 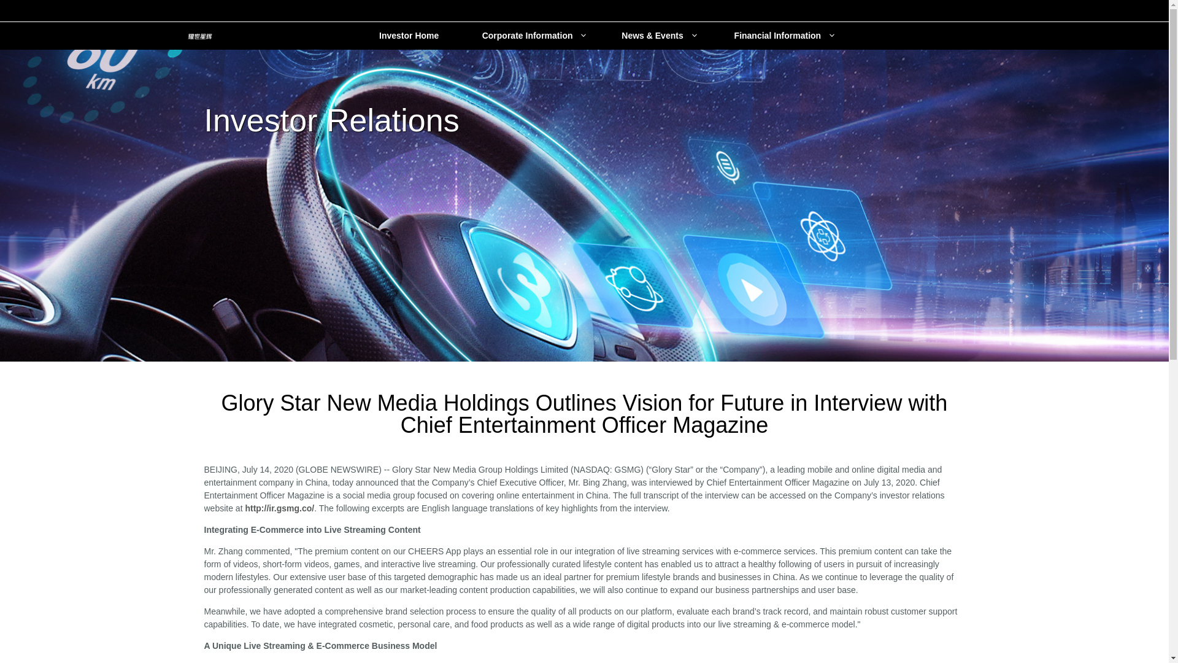 What do you see at coordinates (409, 35) in the screenshot?
I see `Investor Home` at bounding box center [409, 35].